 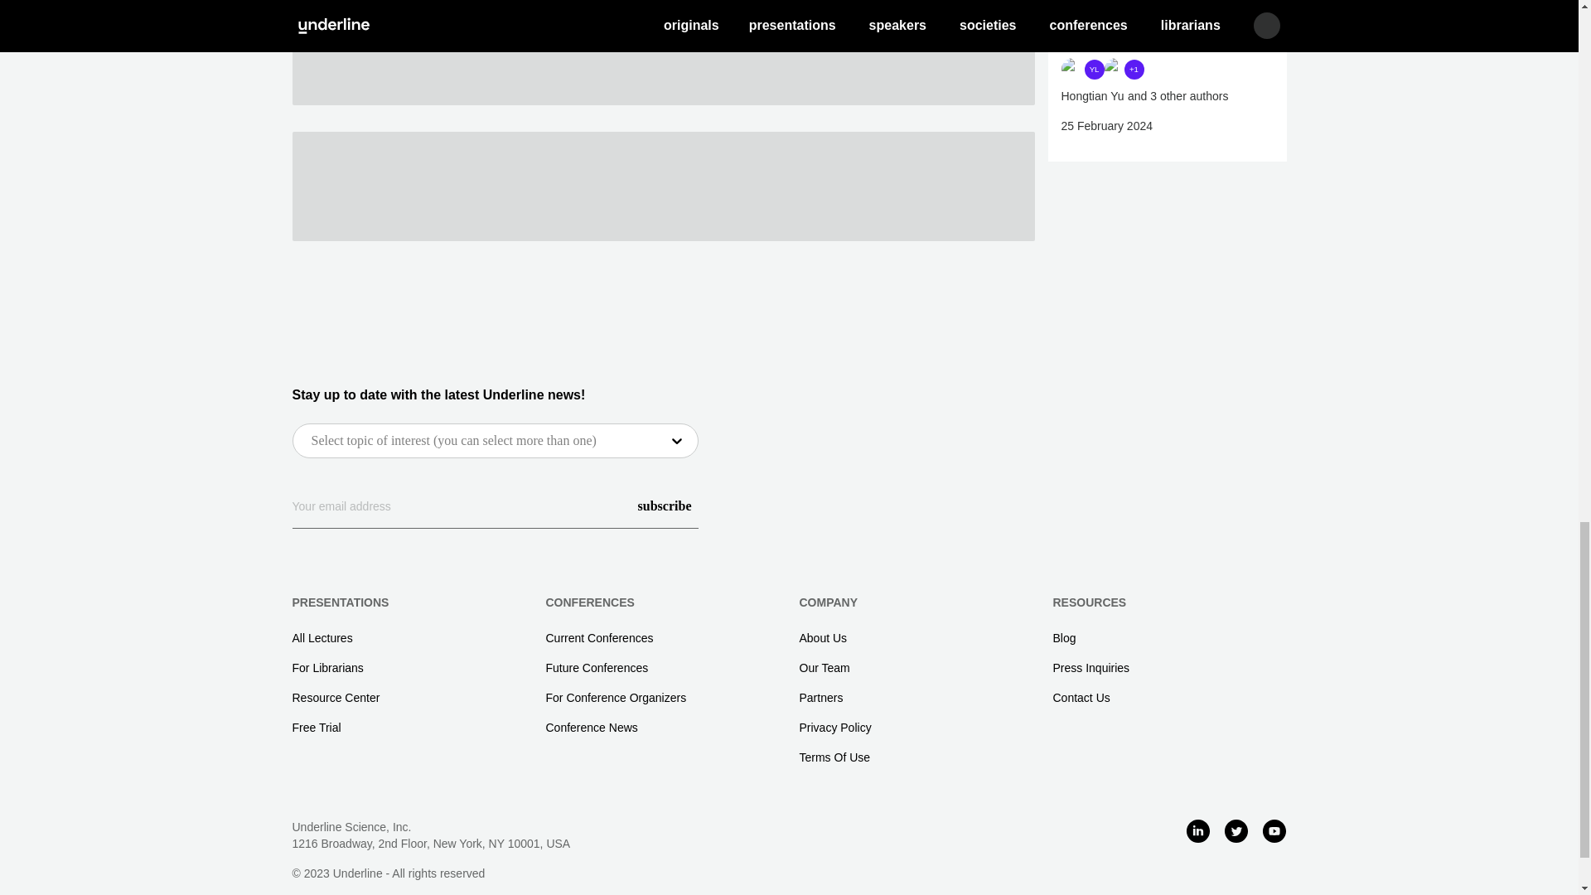 I want to click on Future Conferences, so click(x=597, y=667).